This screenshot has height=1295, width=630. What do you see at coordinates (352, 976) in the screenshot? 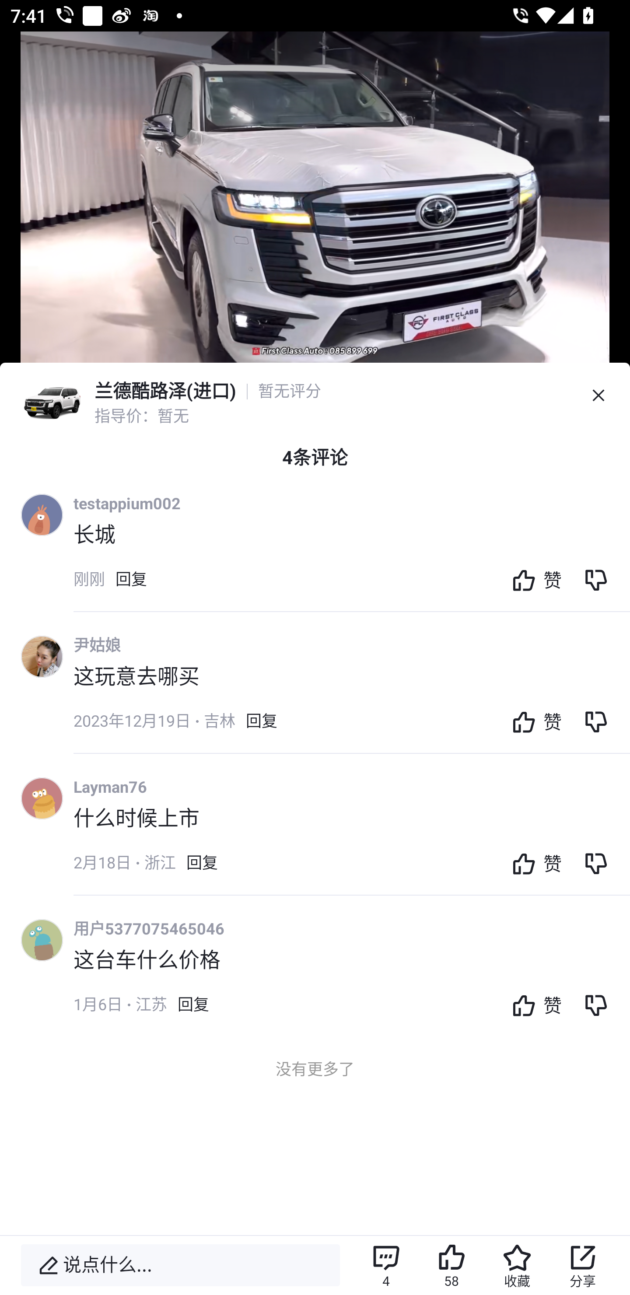
I see `用户5377075465046 这台车什么价格 1月6日 < >江苏 回复 赞` at bounding box center [352, 976].